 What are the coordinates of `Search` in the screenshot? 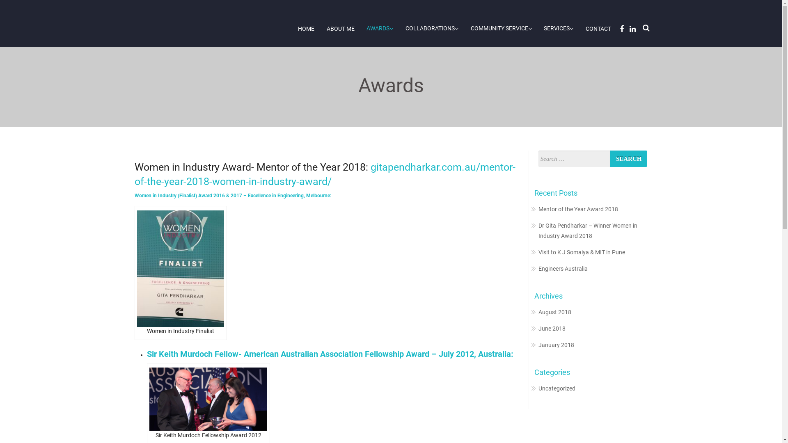 It's located at (629, 159).